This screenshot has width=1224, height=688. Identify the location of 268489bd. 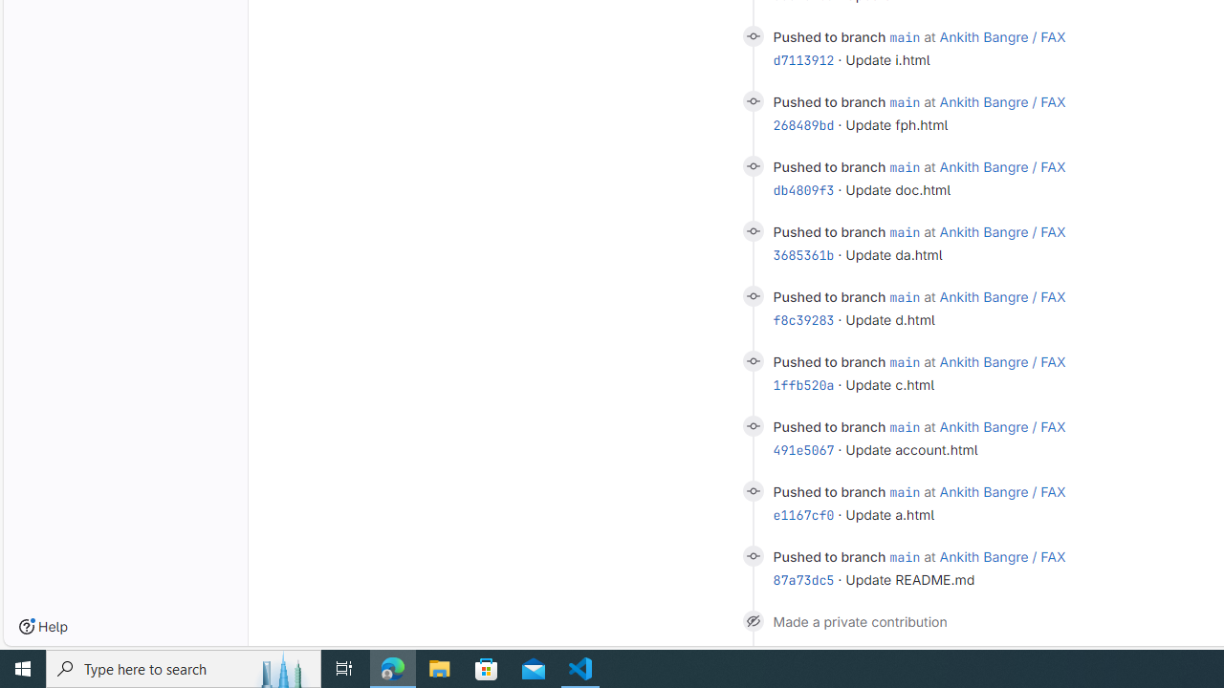
(803, 124).